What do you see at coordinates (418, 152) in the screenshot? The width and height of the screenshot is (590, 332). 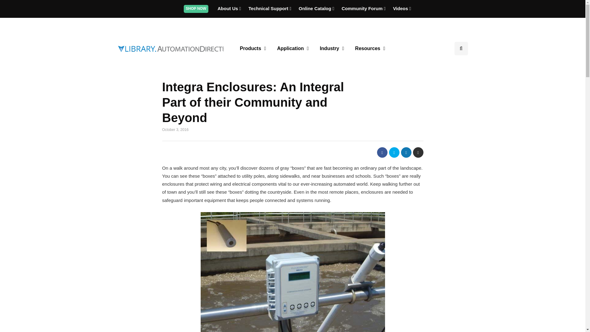 I see `Share by Email` at bounding box center [418, 152].